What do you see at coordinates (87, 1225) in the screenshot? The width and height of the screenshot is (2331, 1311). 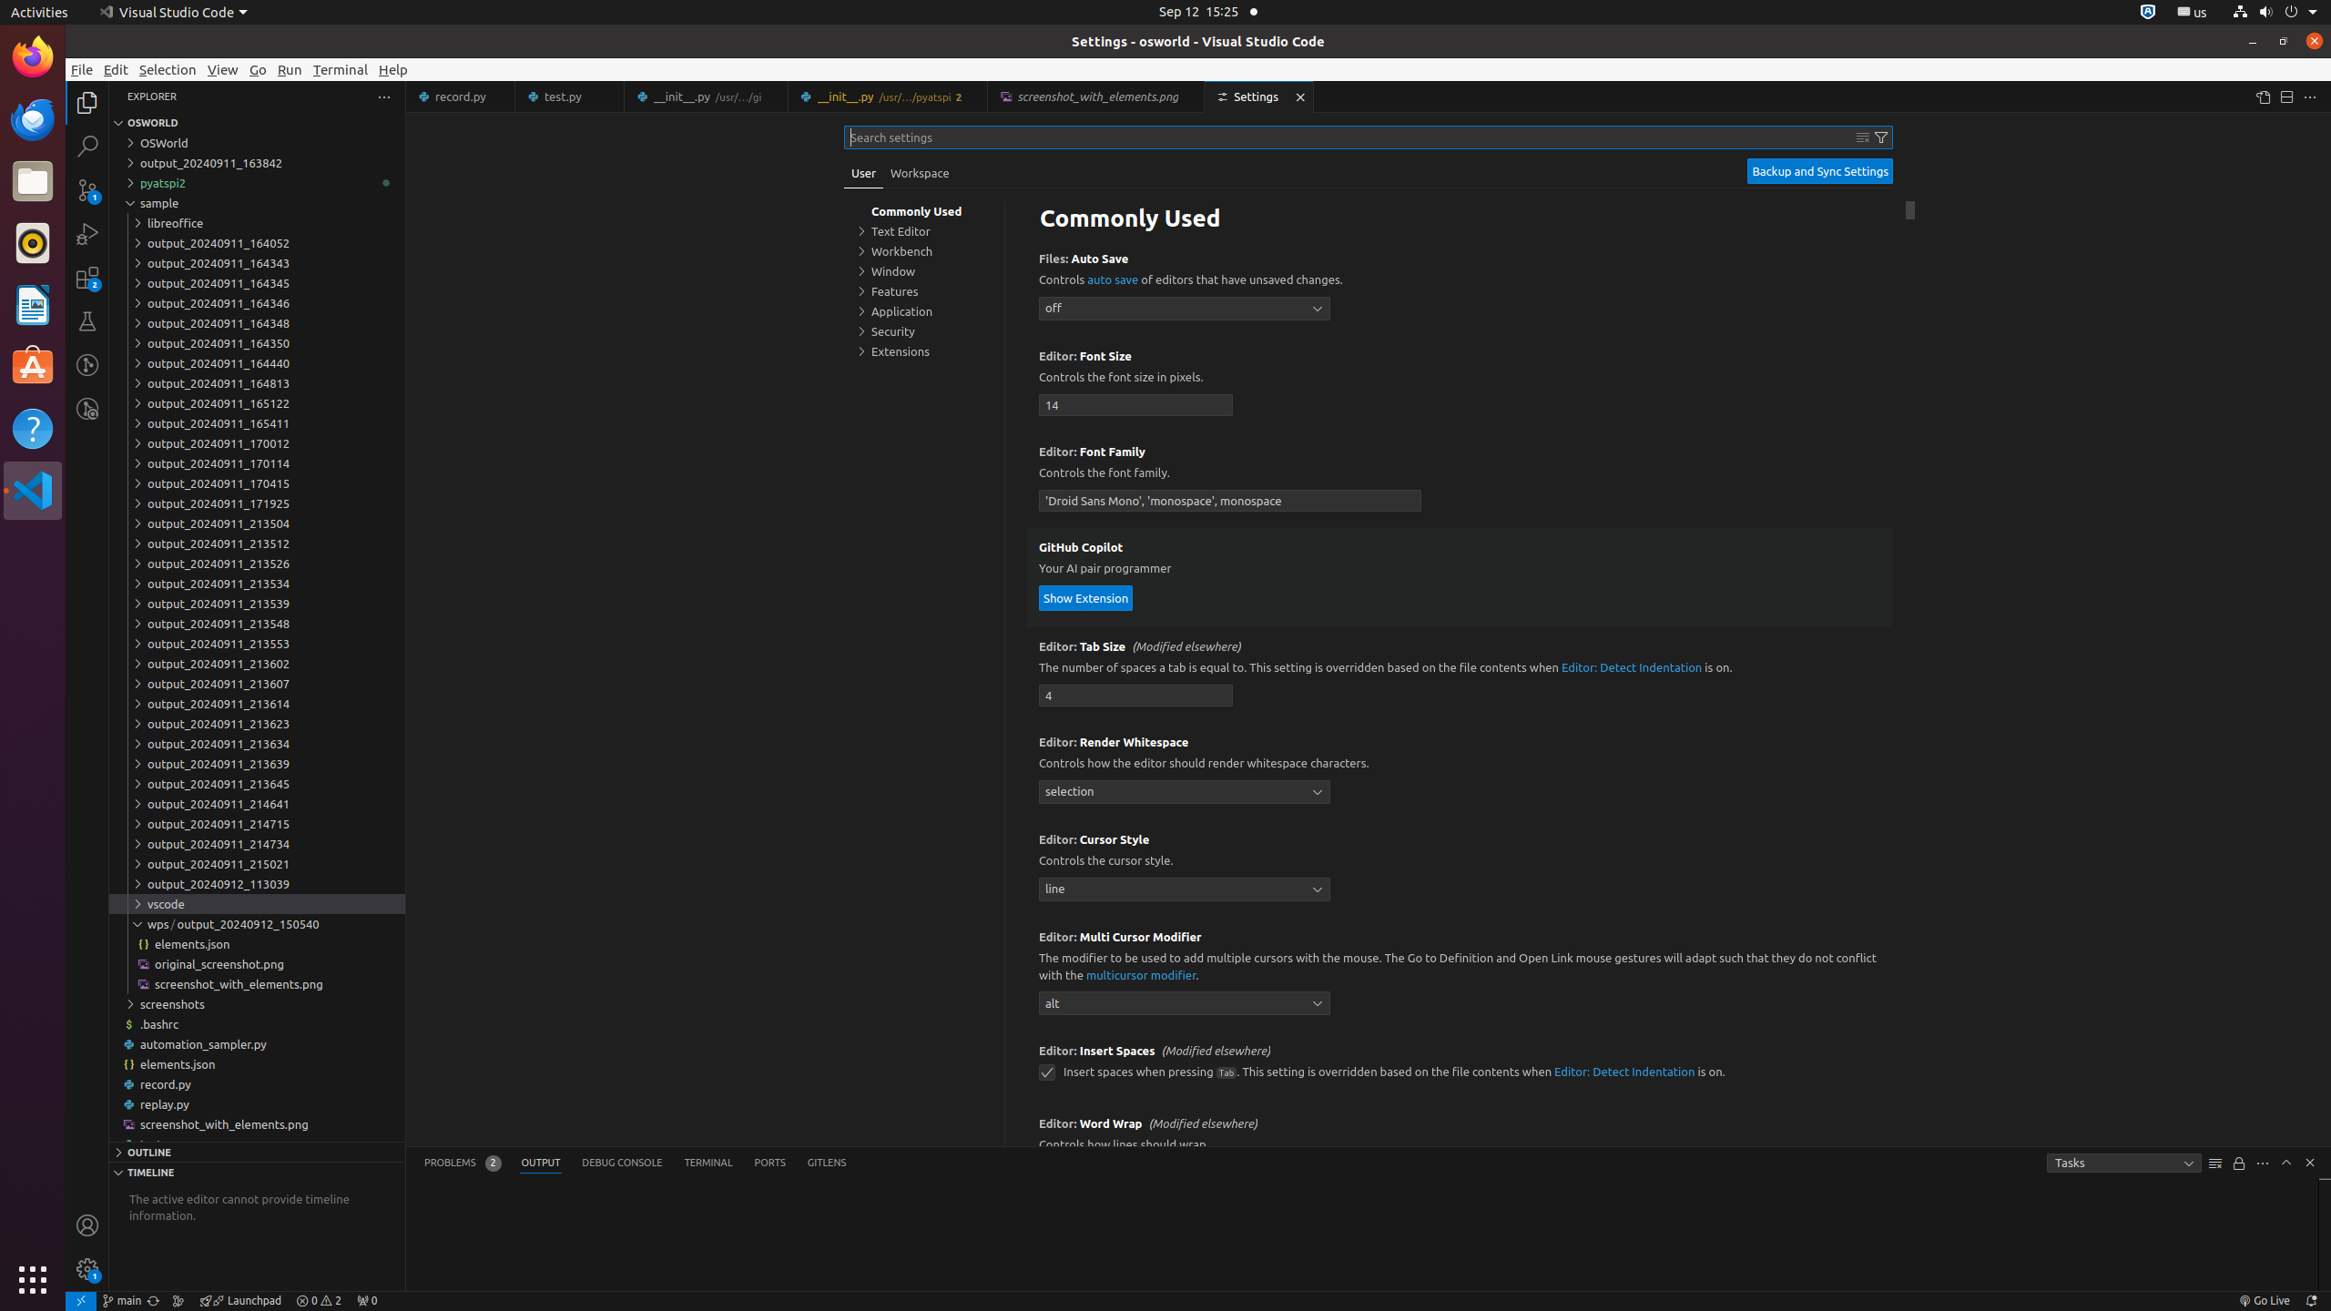 I see `Accounts` at bounding box center [87, 1225].